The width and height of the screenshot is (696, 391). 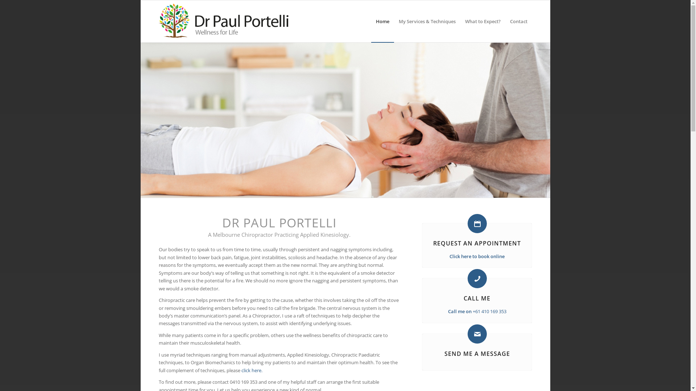 I want to click on Send me a message, so click(x=477, y=334).